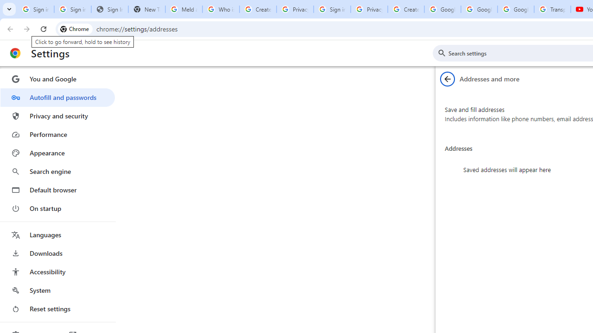 The width and height of the screenshot is (593, 333). Describe the element at coordinates (57, 97) in the screenshot. I see `Autofill and passwords` at that location.